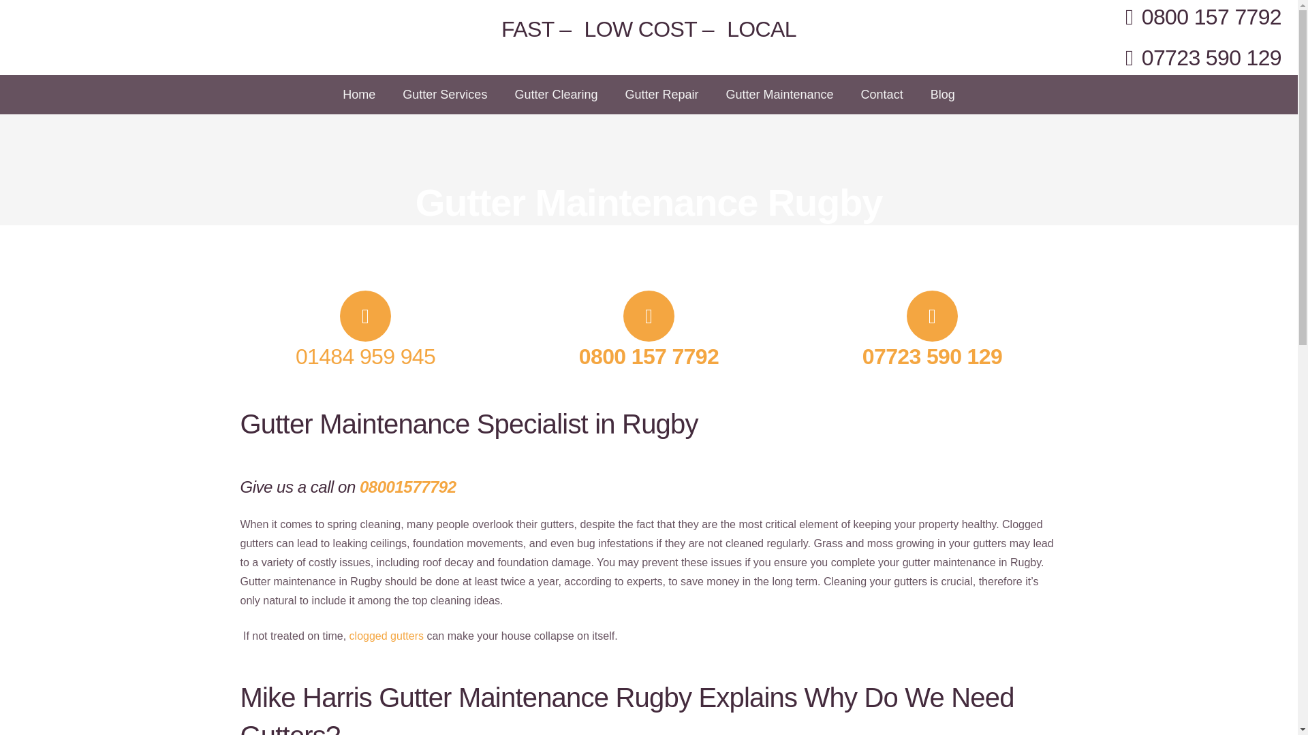 The height and width of the screenshot is (735, 1308). Describe the element at coordinates (556, 95) in the screenshot. I see `Gutter Clearing` at that location.